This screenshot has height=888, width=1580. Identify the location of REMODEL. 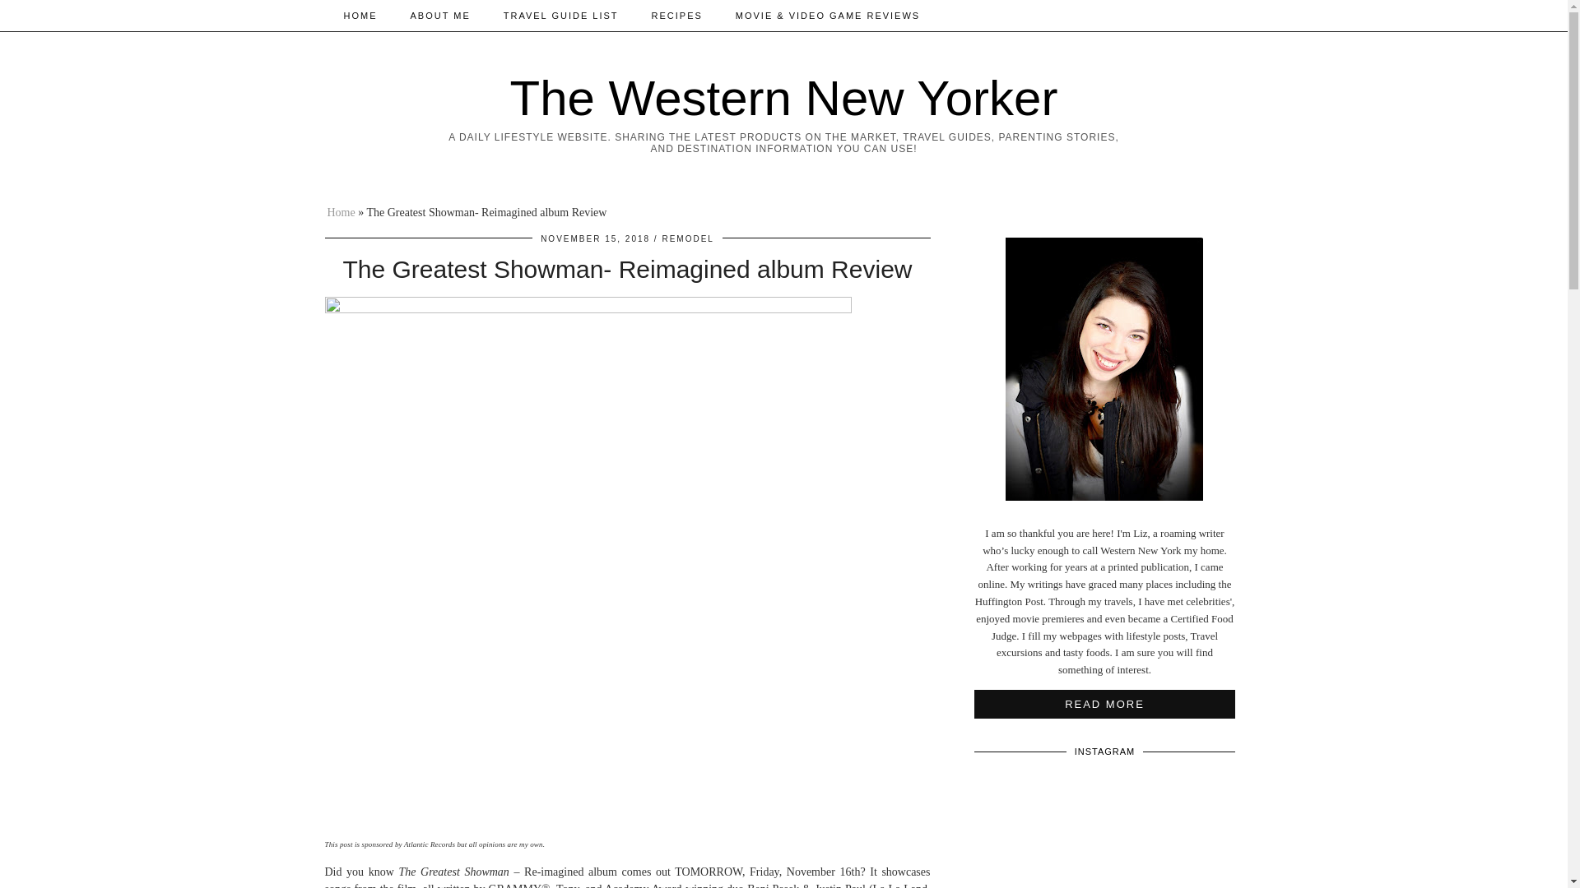
(688, 238).